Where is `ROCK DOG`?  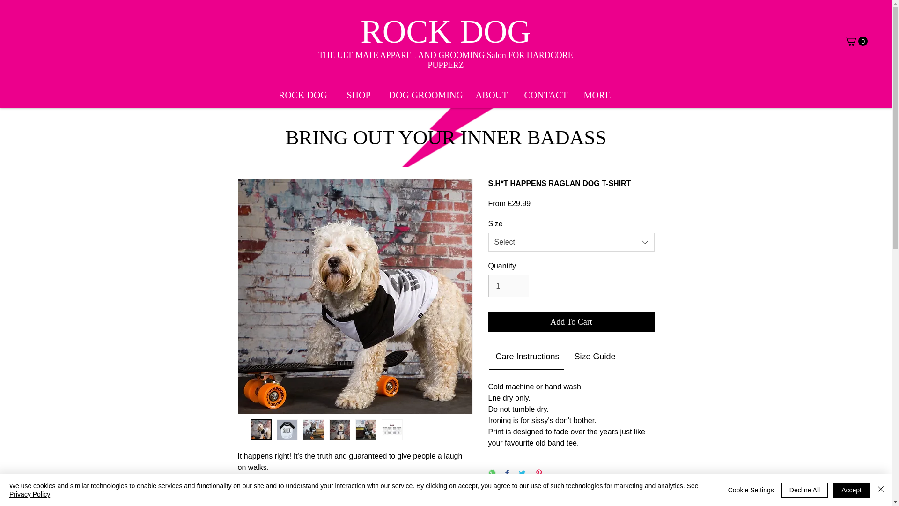 ROCK DOG is located at coordinates (302, 95).